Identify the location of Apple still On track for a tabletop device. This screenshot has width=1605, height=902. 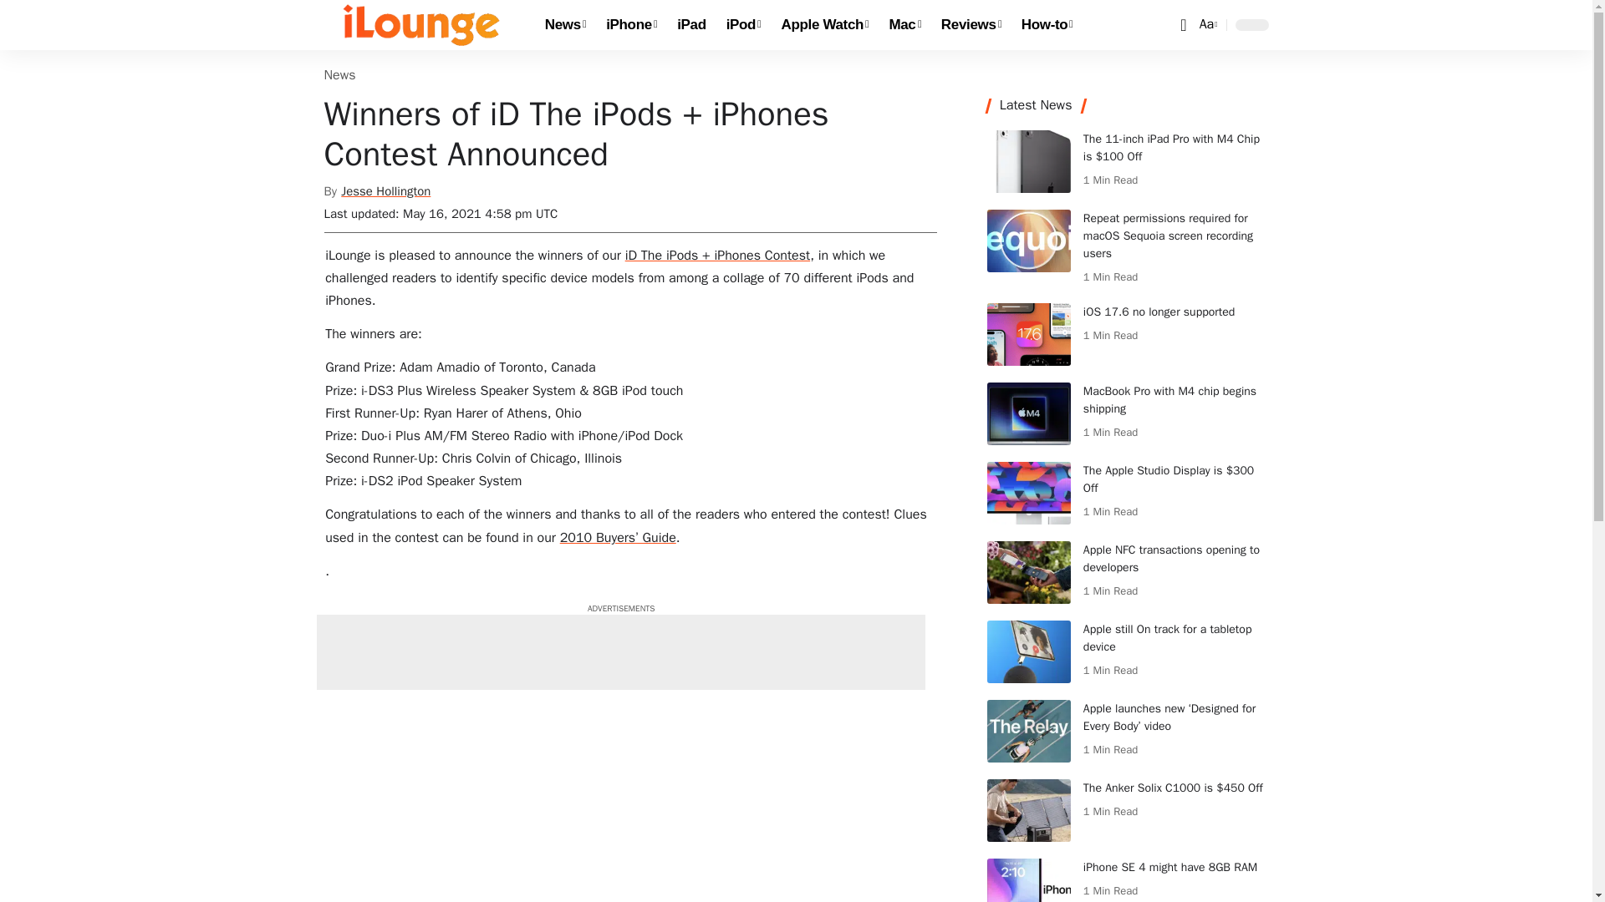
(1028, 651).